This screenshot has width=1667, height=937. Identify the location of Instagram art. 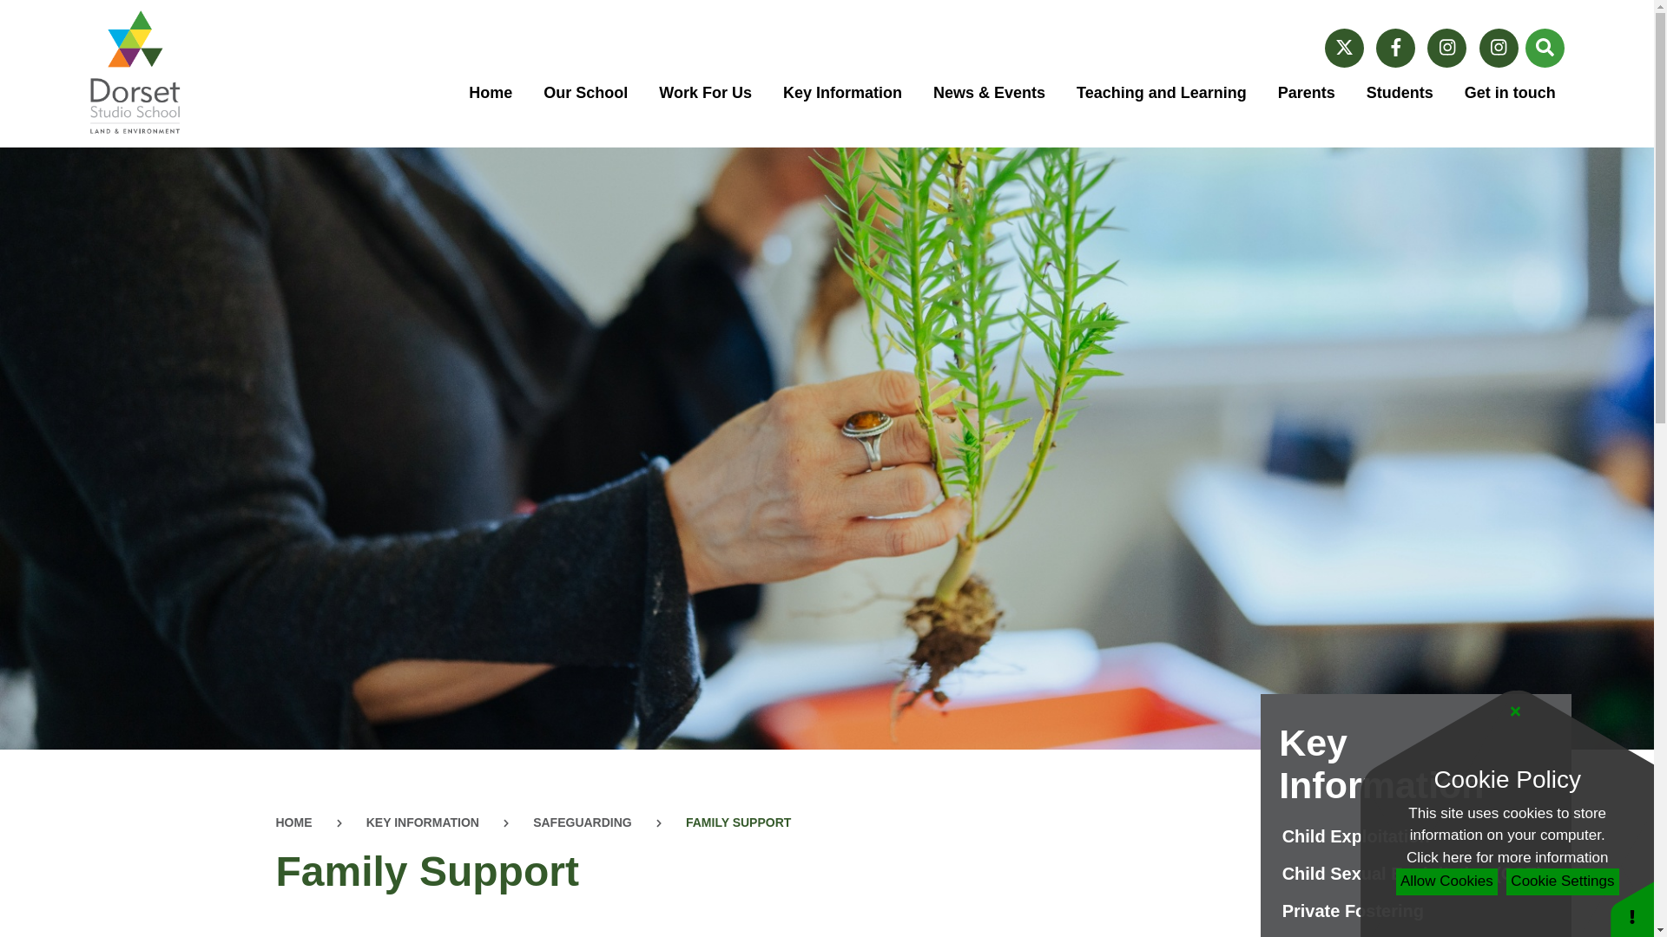
(1499, 47).